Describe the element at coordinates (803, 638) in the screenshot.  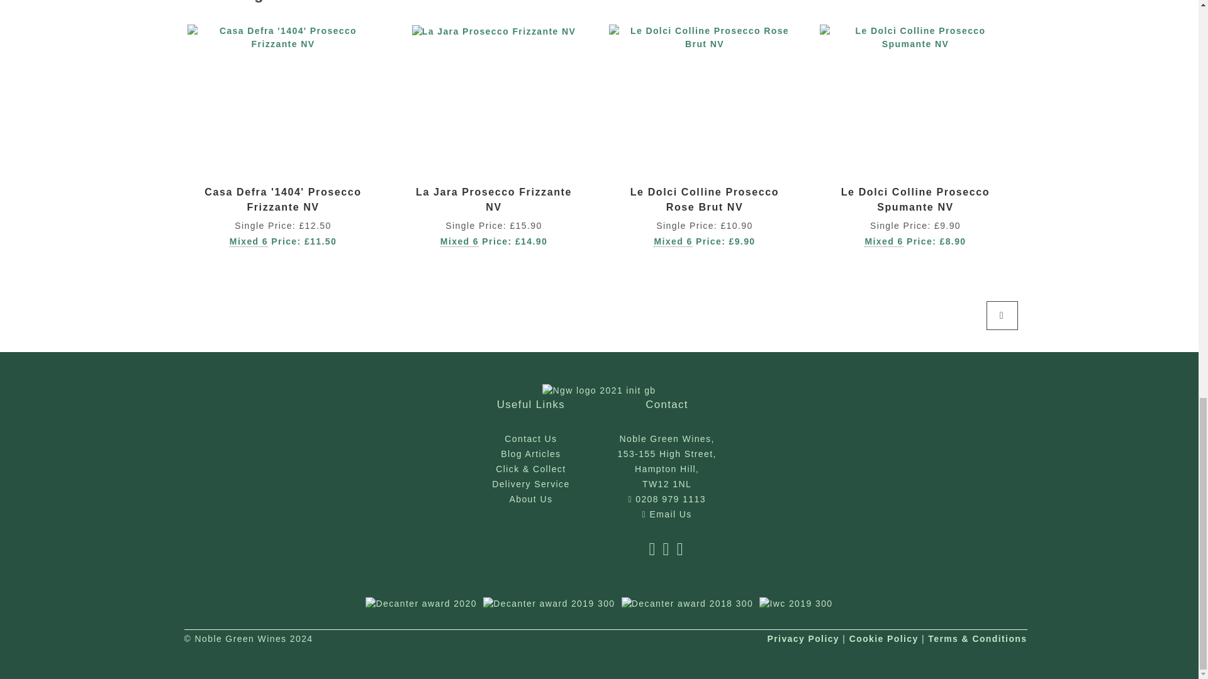
I see `Privacy Policy` at that location.